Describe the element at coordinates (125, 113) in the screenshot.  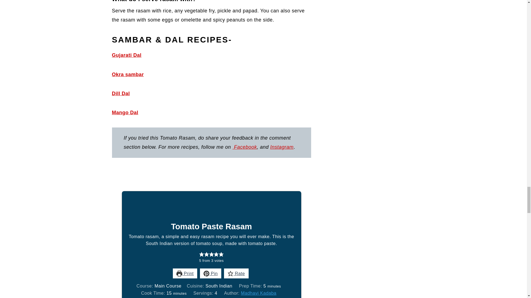
I see `Mango Dal` at that location.